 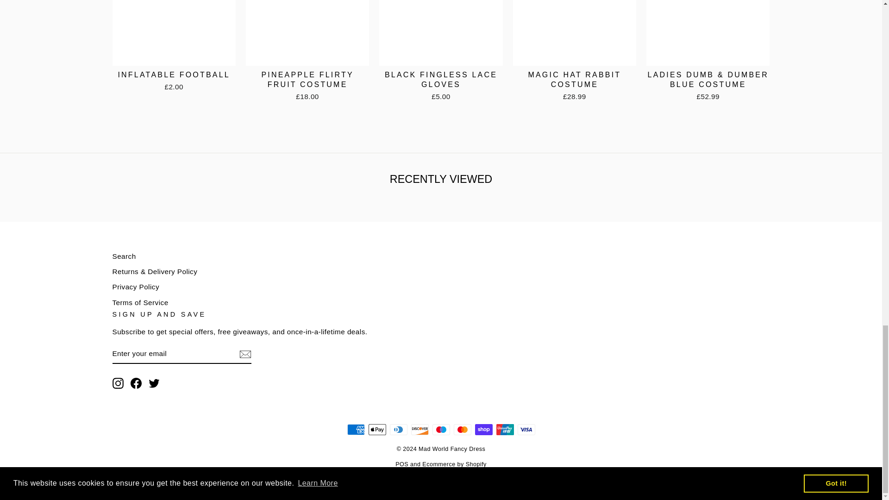 What do you see at coordinates (419, 429) in the screenshot?
I see `Discover` at bounding box center [419, 429].